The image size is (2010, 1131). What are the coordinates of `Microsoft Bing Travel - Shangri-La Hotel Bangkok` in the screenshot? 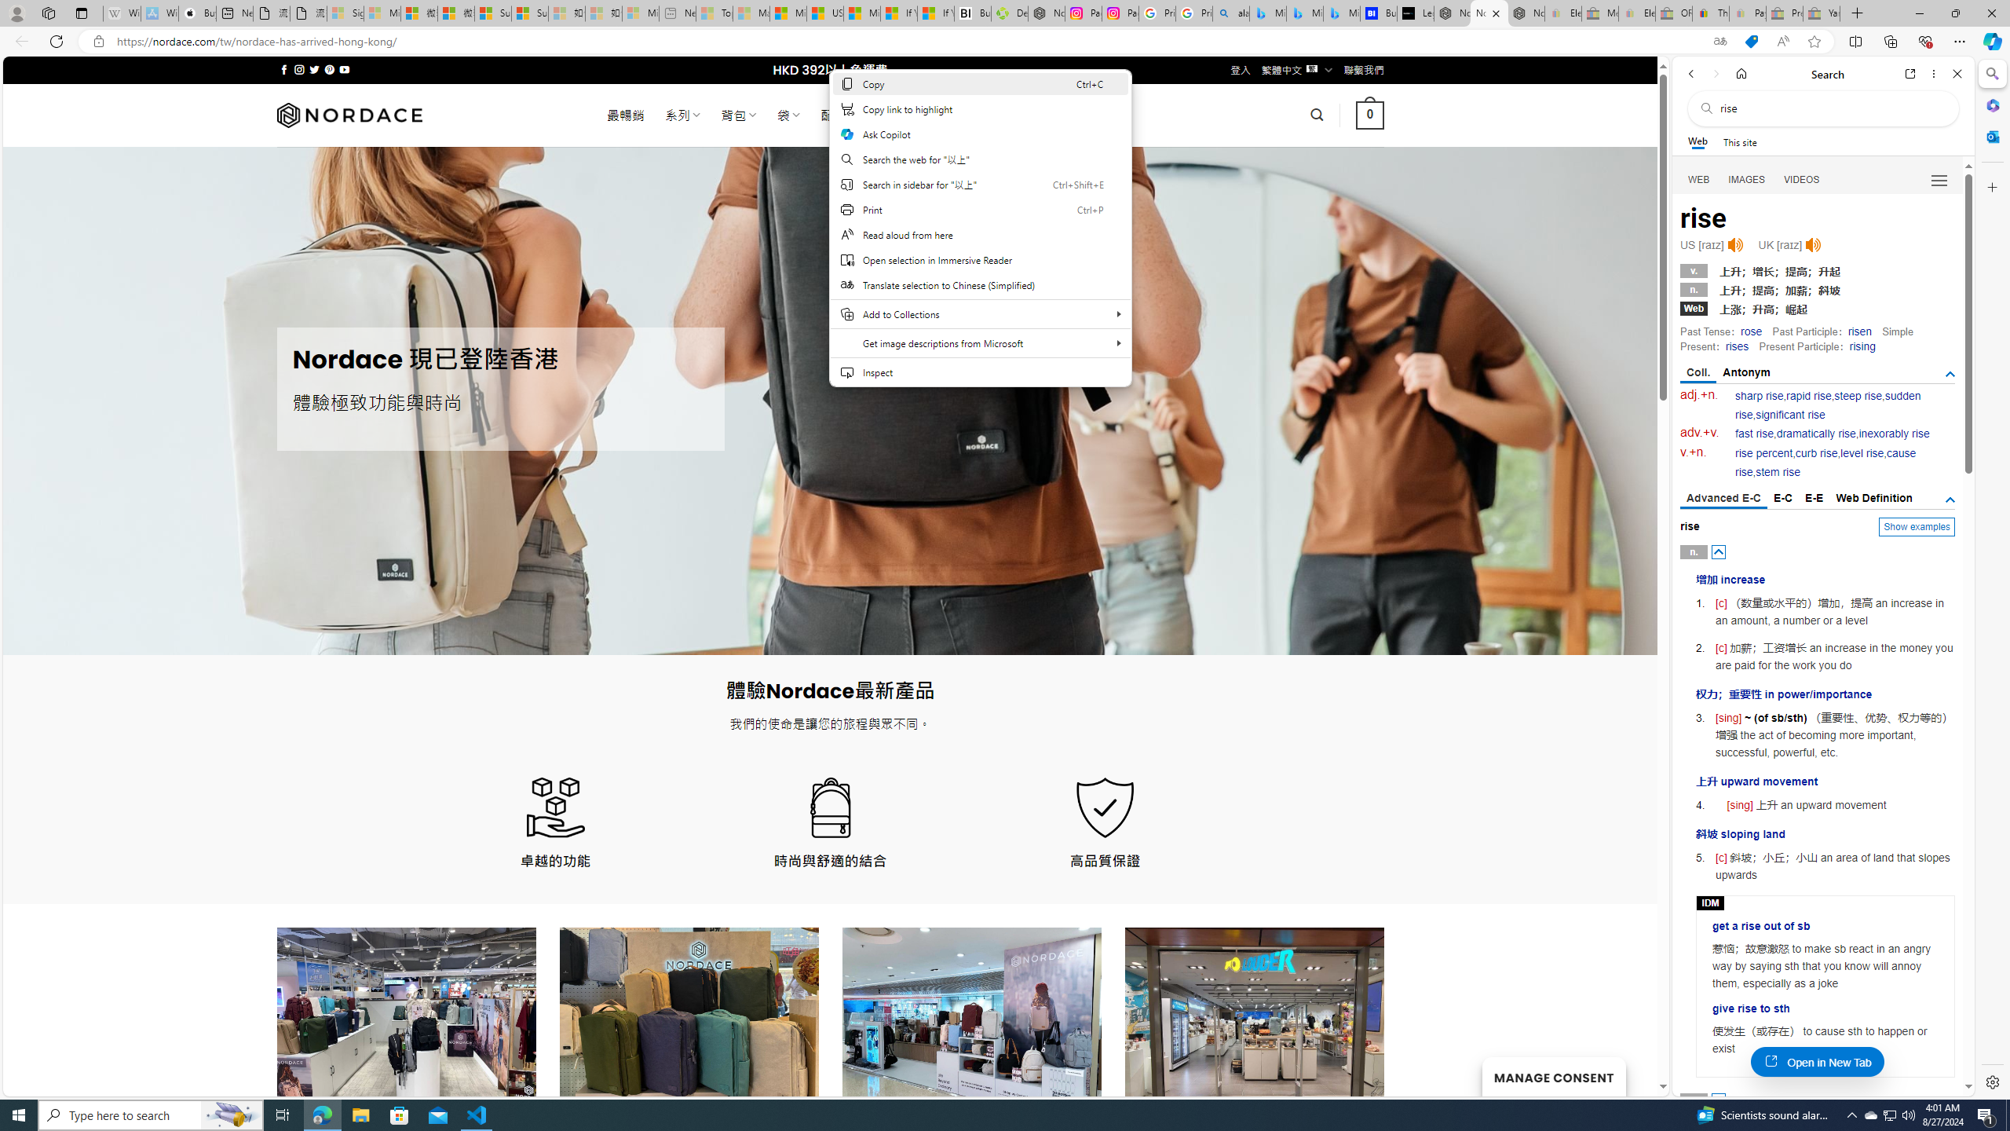 It's located at (1341, 13).